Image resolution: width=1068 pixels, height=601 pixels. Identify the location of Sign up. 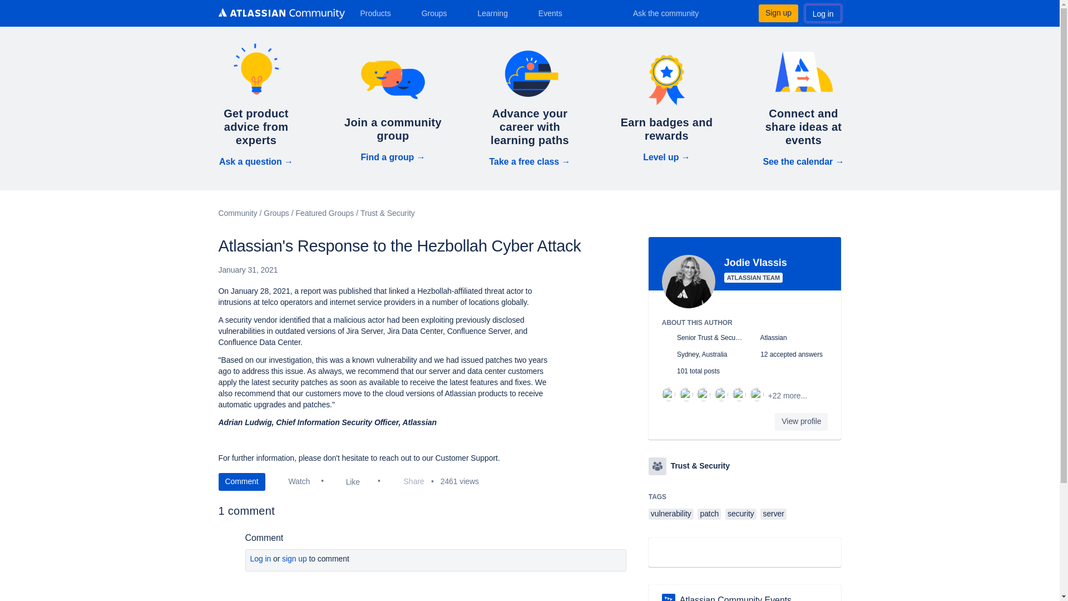
(778, 13).